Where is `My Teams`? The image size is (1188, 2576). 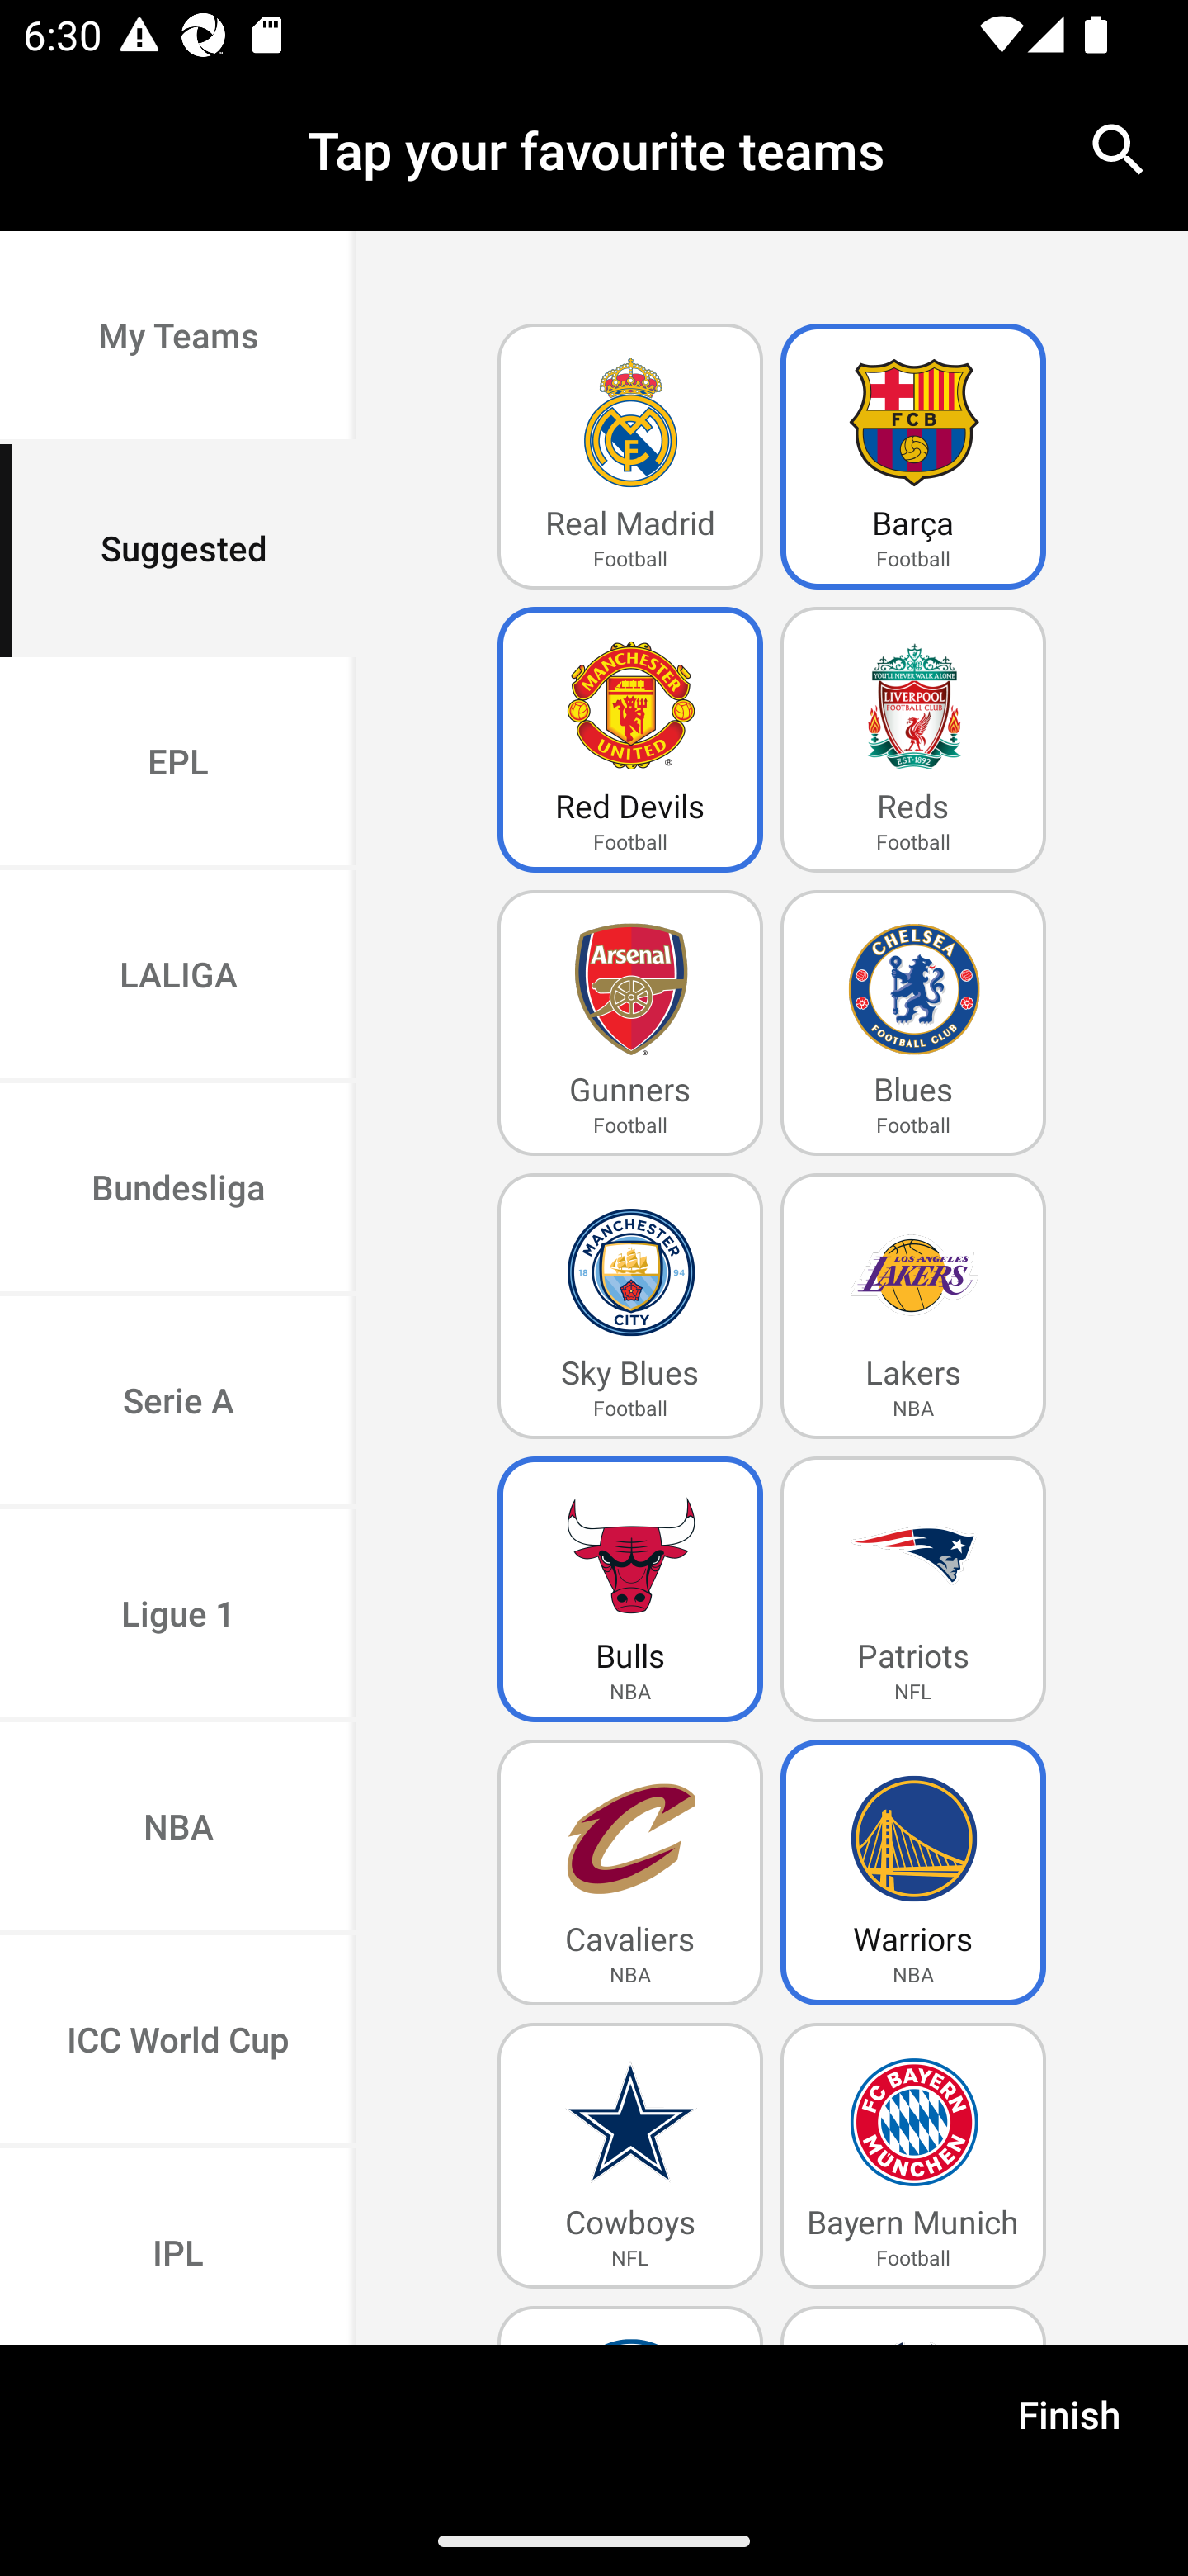
My Teams is located at coordinates (178, 339).